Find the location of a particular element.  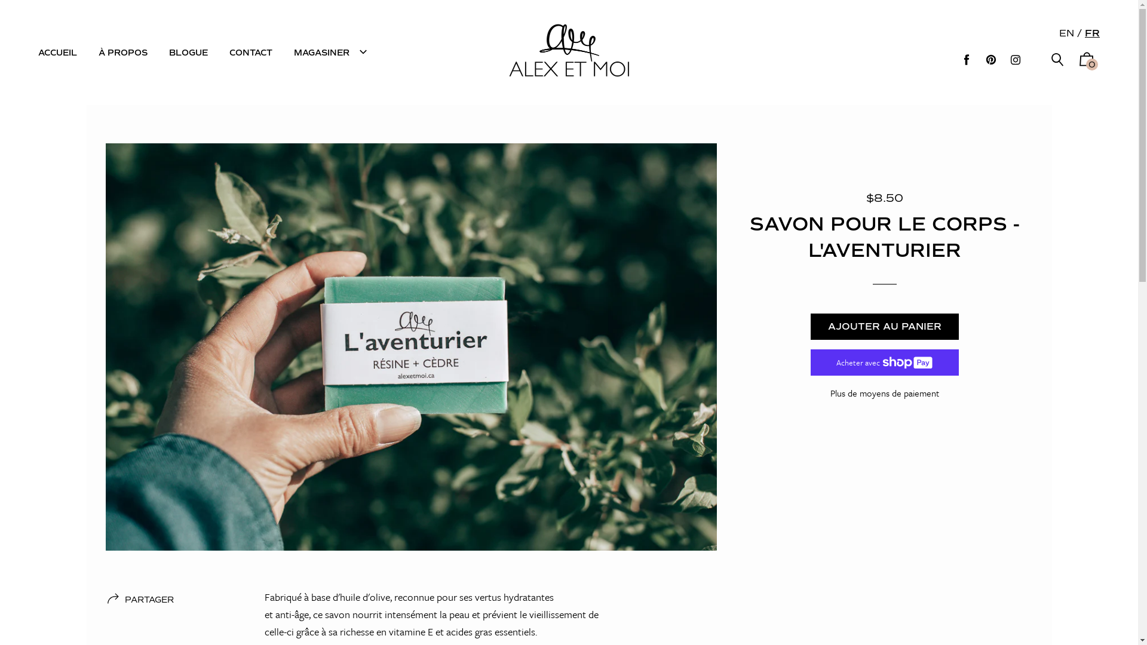

Plus de moyens de paiement is located at coordinates (885, 394).